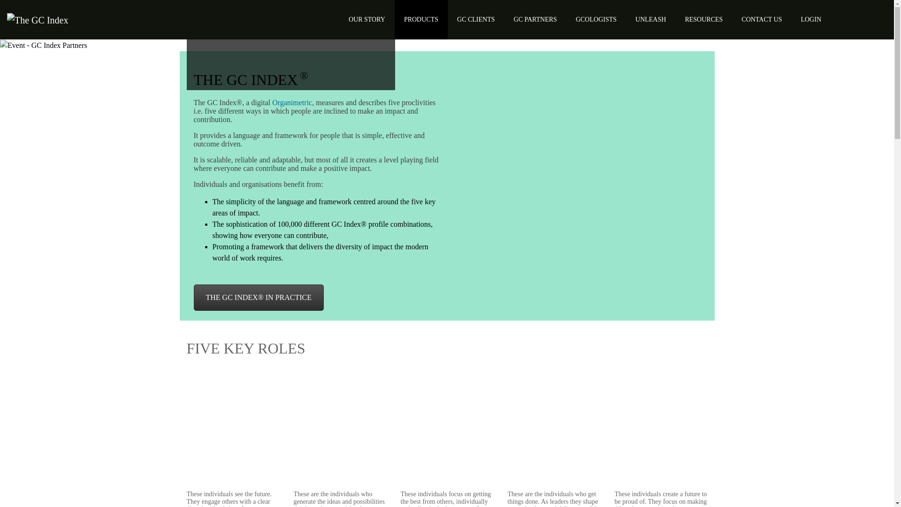 The image size is (901, 507). Describe the element at coordinates (596, 20) in the screenshot. I see `GCOLOGISTS` at that location.